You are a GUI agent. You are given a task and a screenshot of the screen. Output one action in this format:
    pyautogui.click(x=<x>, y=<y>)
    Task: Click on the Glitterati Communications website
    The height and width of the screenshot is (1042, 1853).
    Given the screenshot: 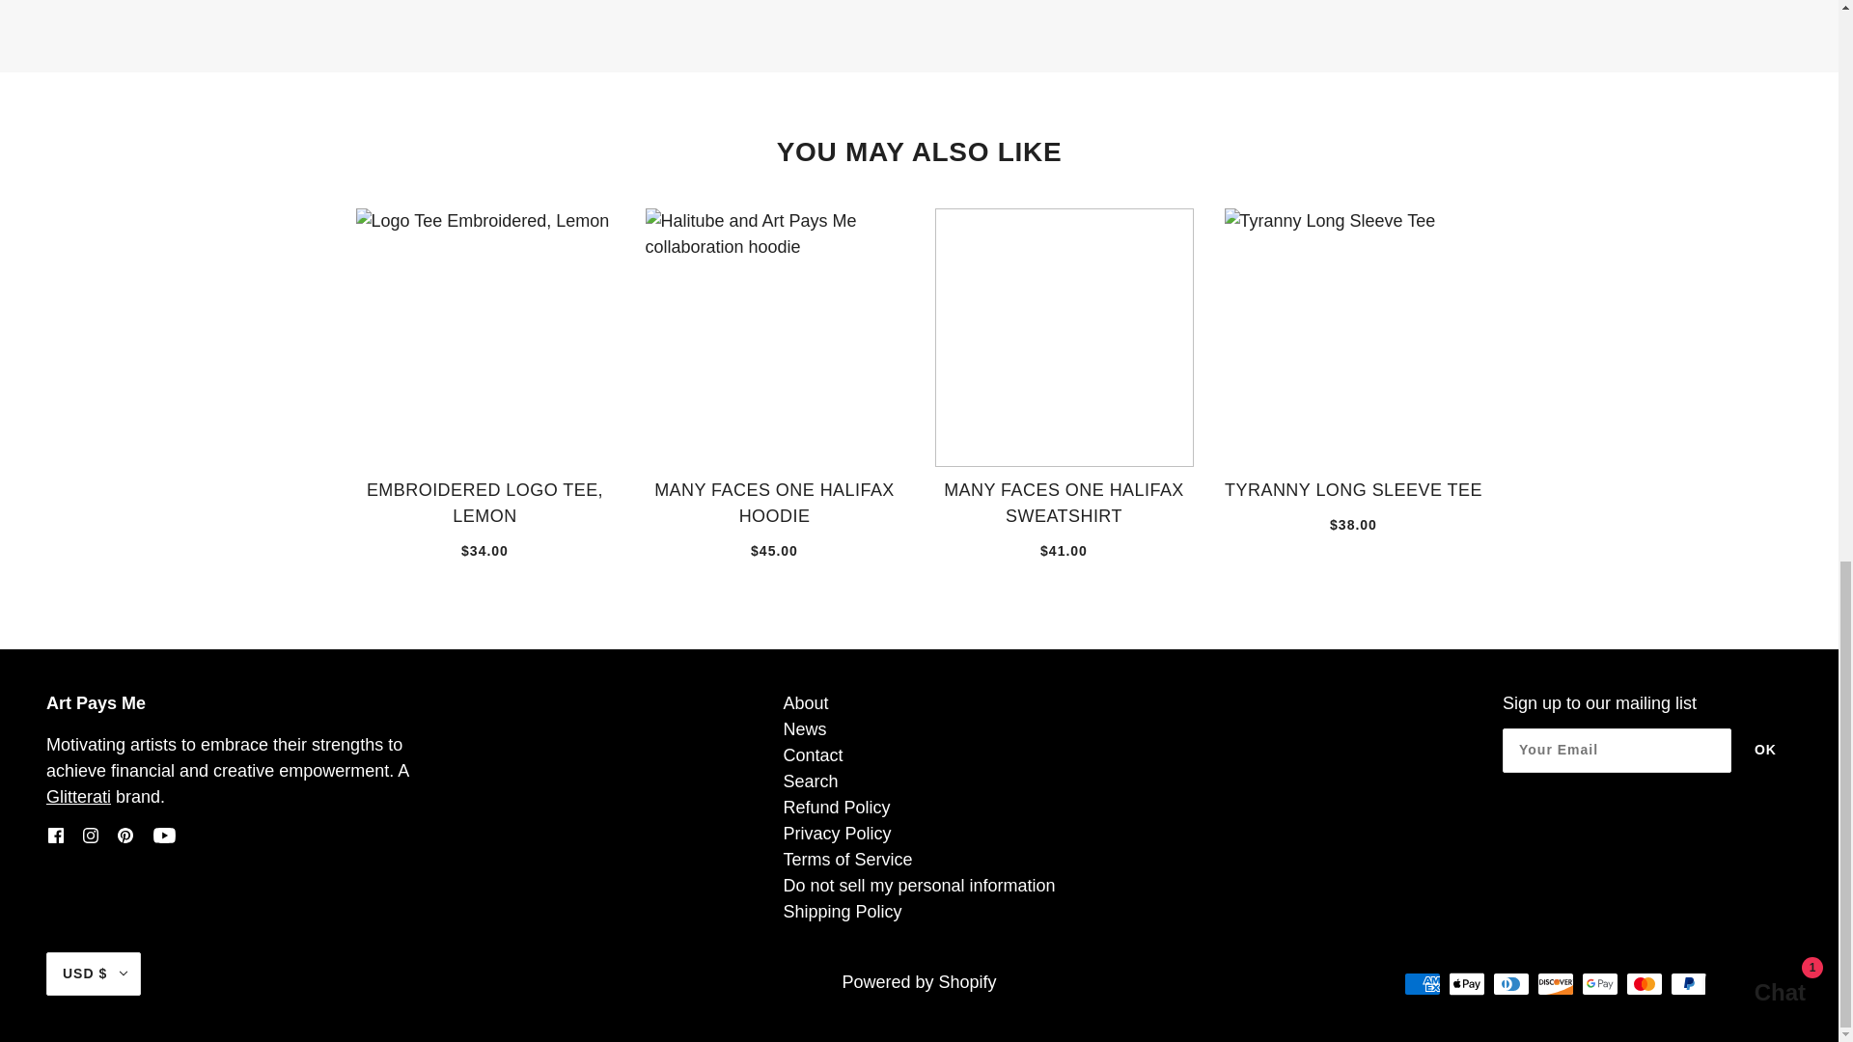 What is the action you would take?
    pyautogui.click(x=79, y=797)
    